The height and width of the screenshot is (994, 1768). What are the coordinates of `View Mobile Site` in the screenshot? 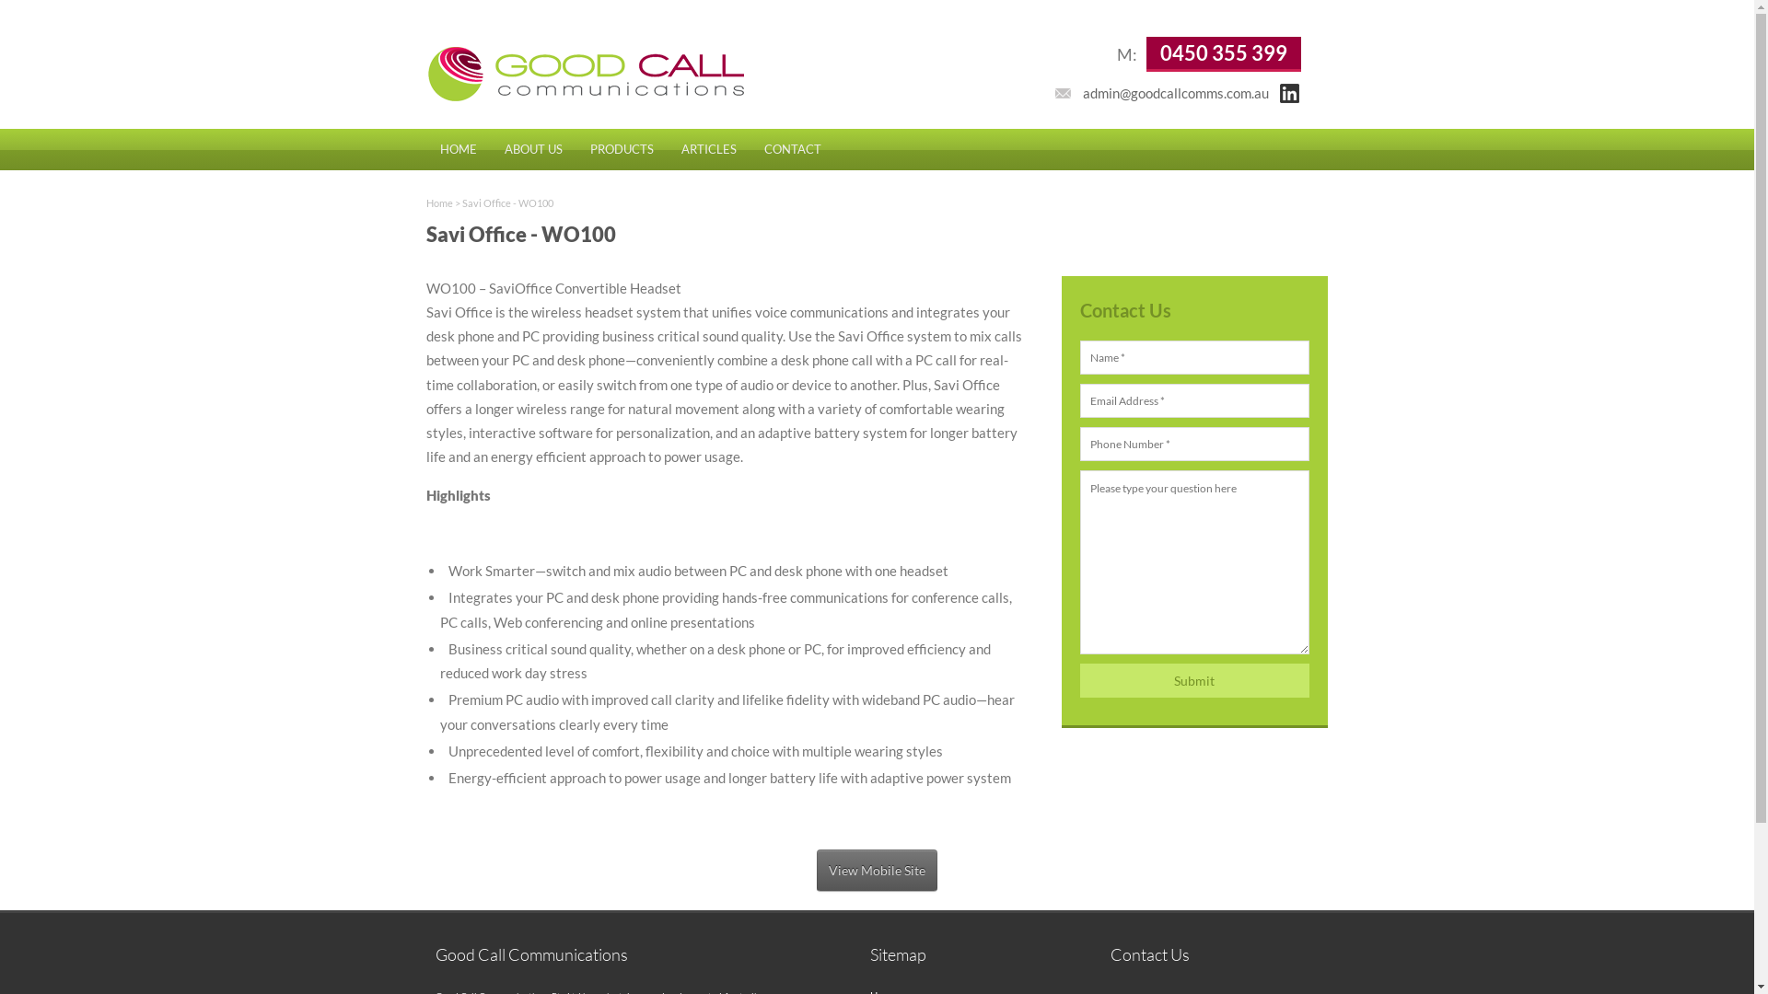 It's located at (877, 871).